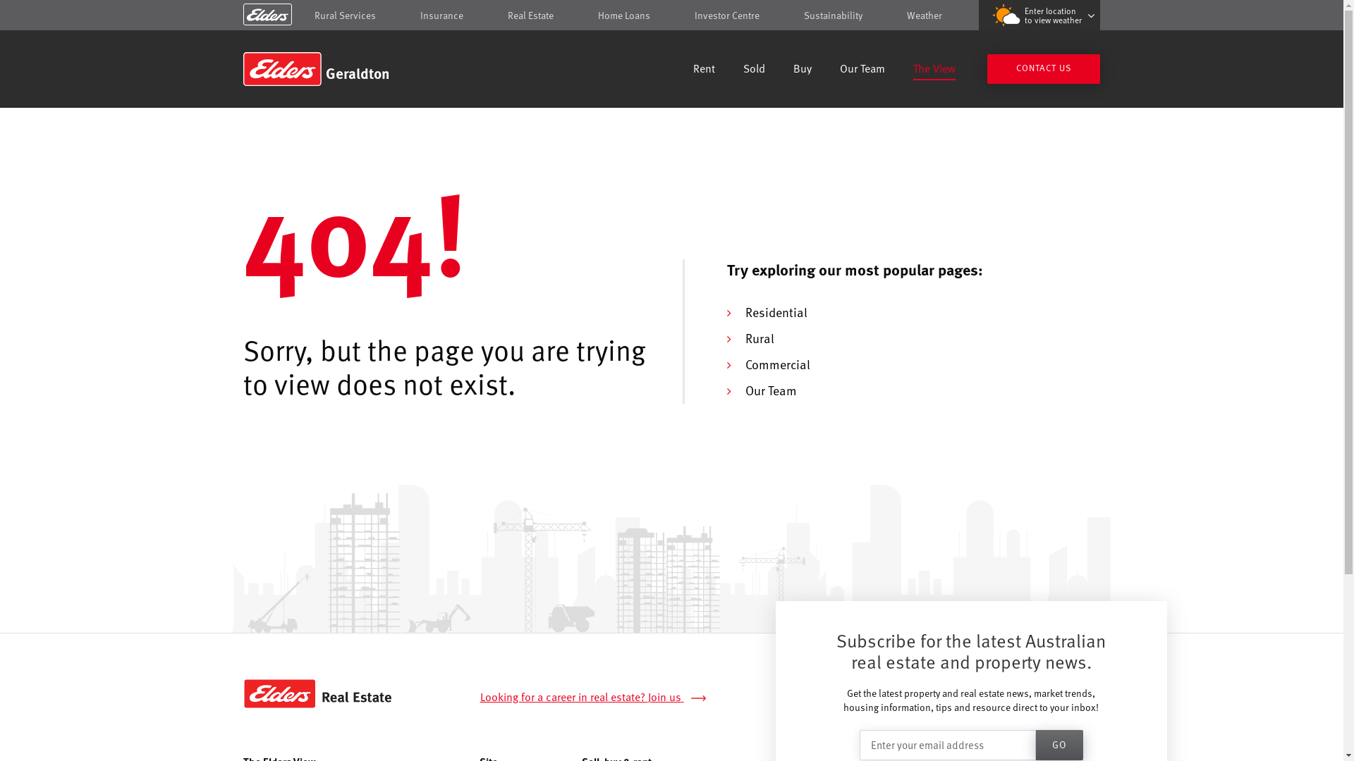 The width and height of the screenshot is (1354, 761). I want to click on CONTACT US, so click(1044, 69).